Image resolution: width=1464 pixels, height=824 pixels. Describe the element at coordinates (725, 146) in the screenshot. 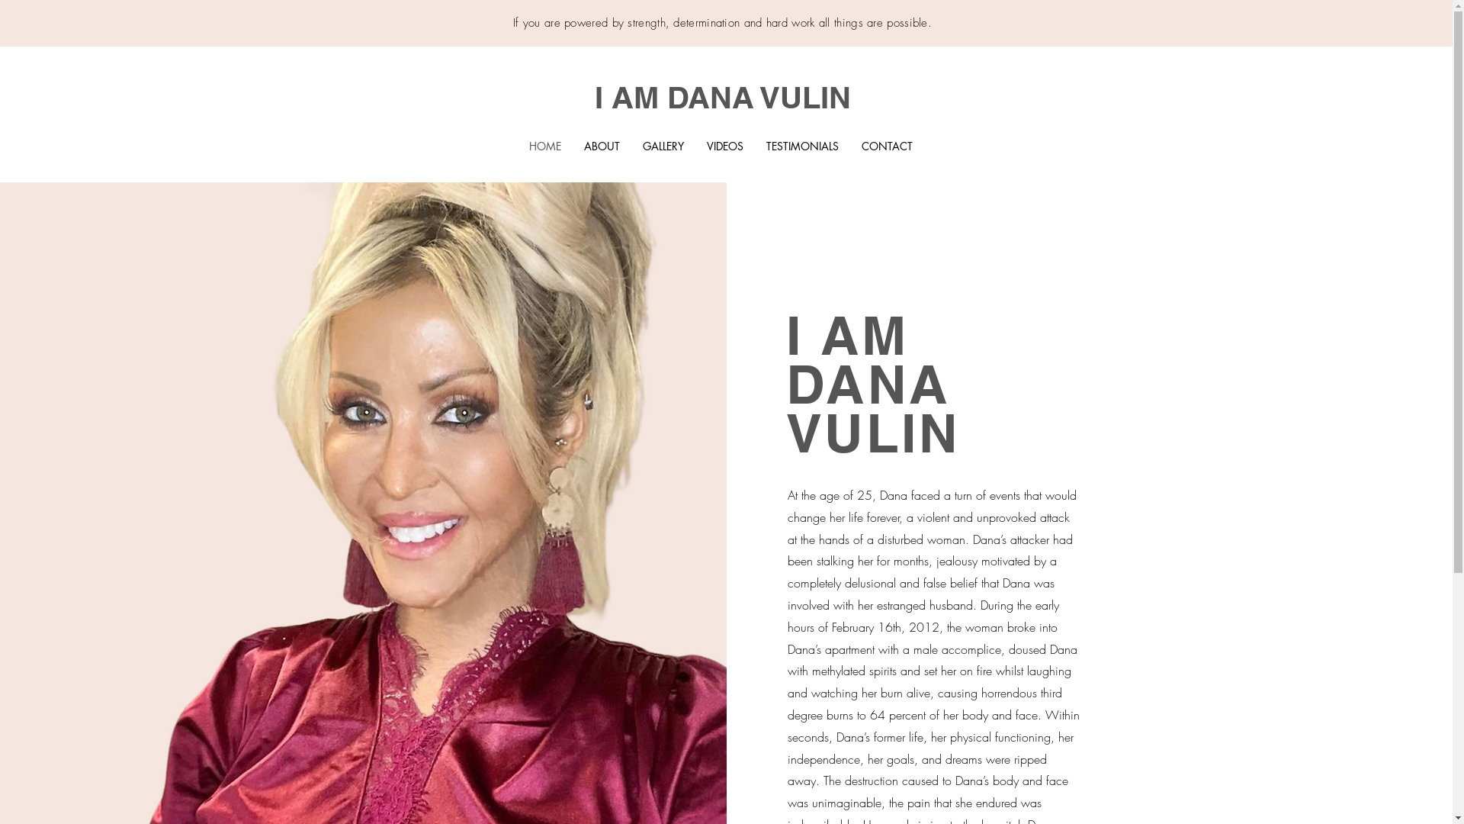

I see `VIDEOS` at that location.